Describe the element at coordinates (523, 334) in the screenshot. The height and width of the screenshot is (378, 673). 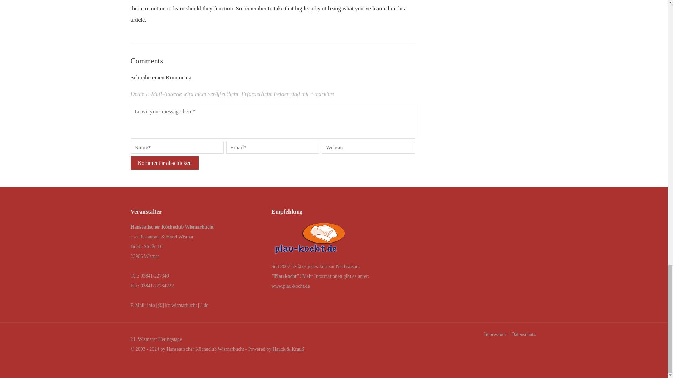
I see `Datenschutz` at that location.